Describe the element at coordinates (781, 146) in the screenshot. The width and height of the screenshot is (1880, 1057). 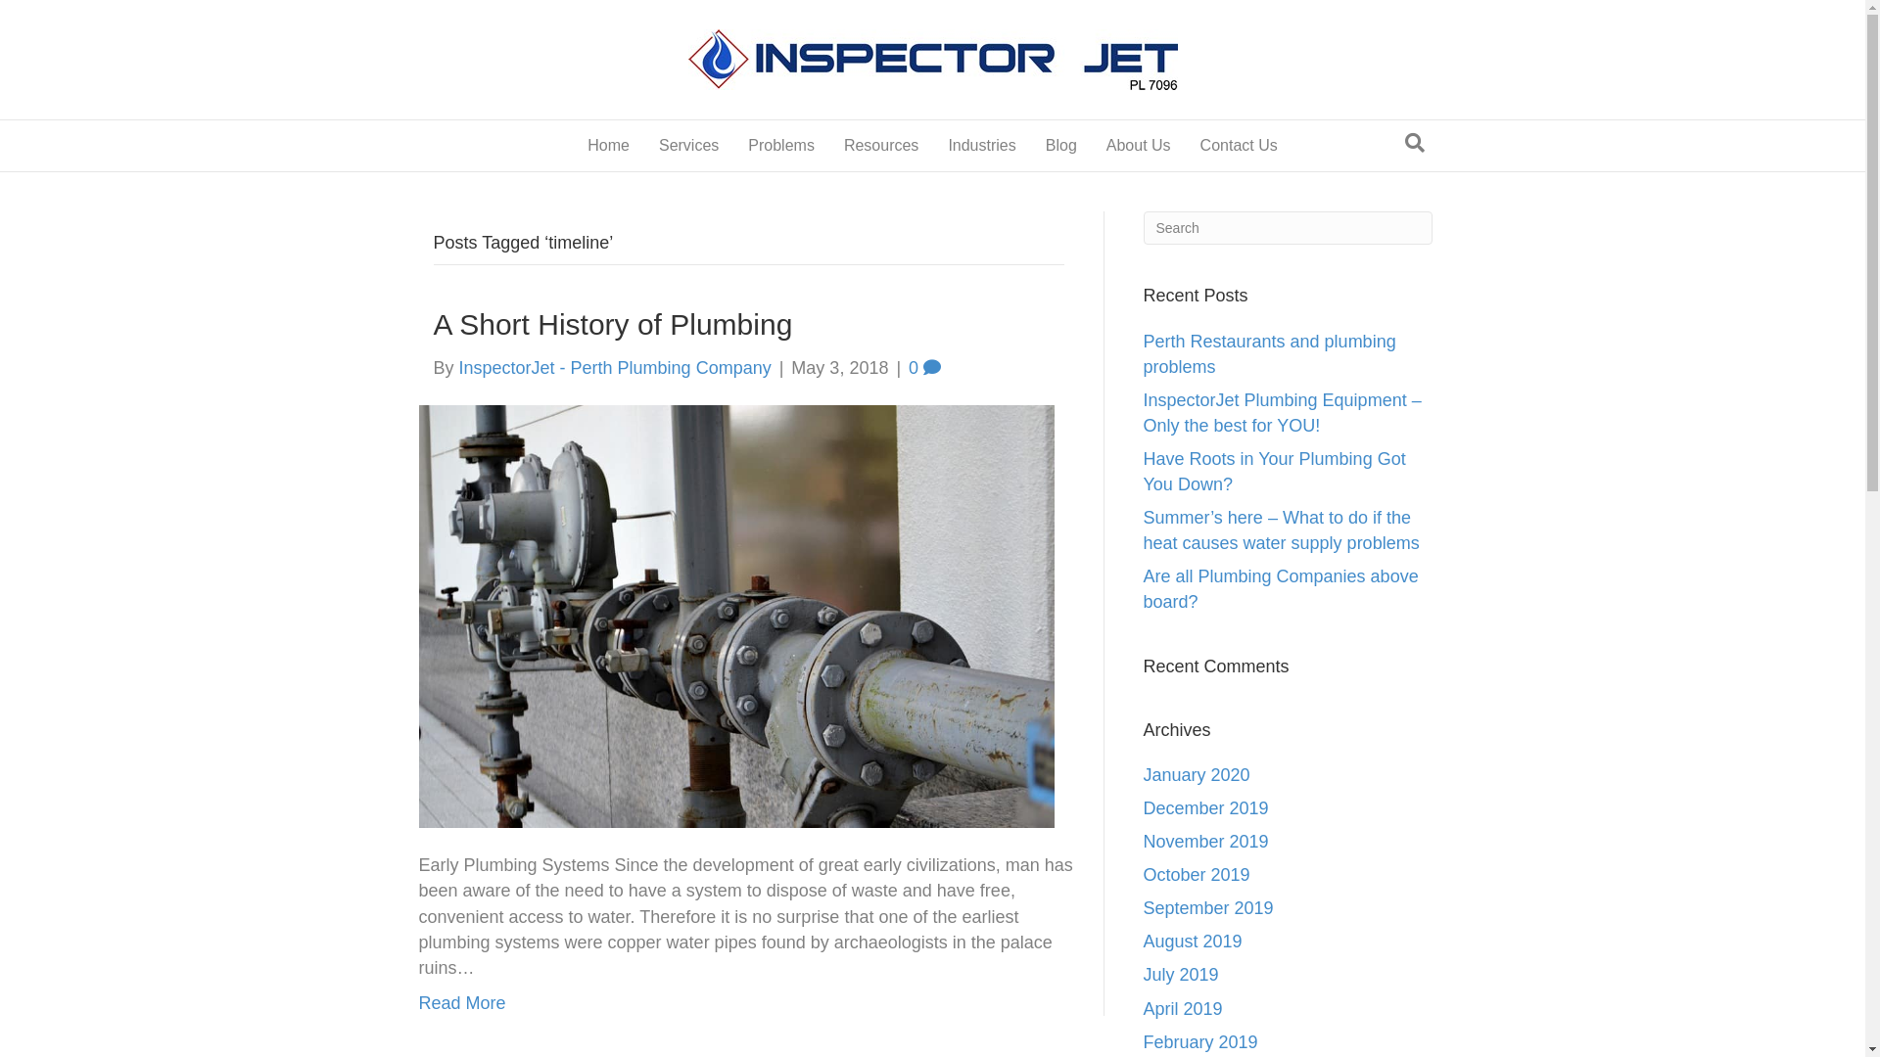
I see `Problems` at that location.